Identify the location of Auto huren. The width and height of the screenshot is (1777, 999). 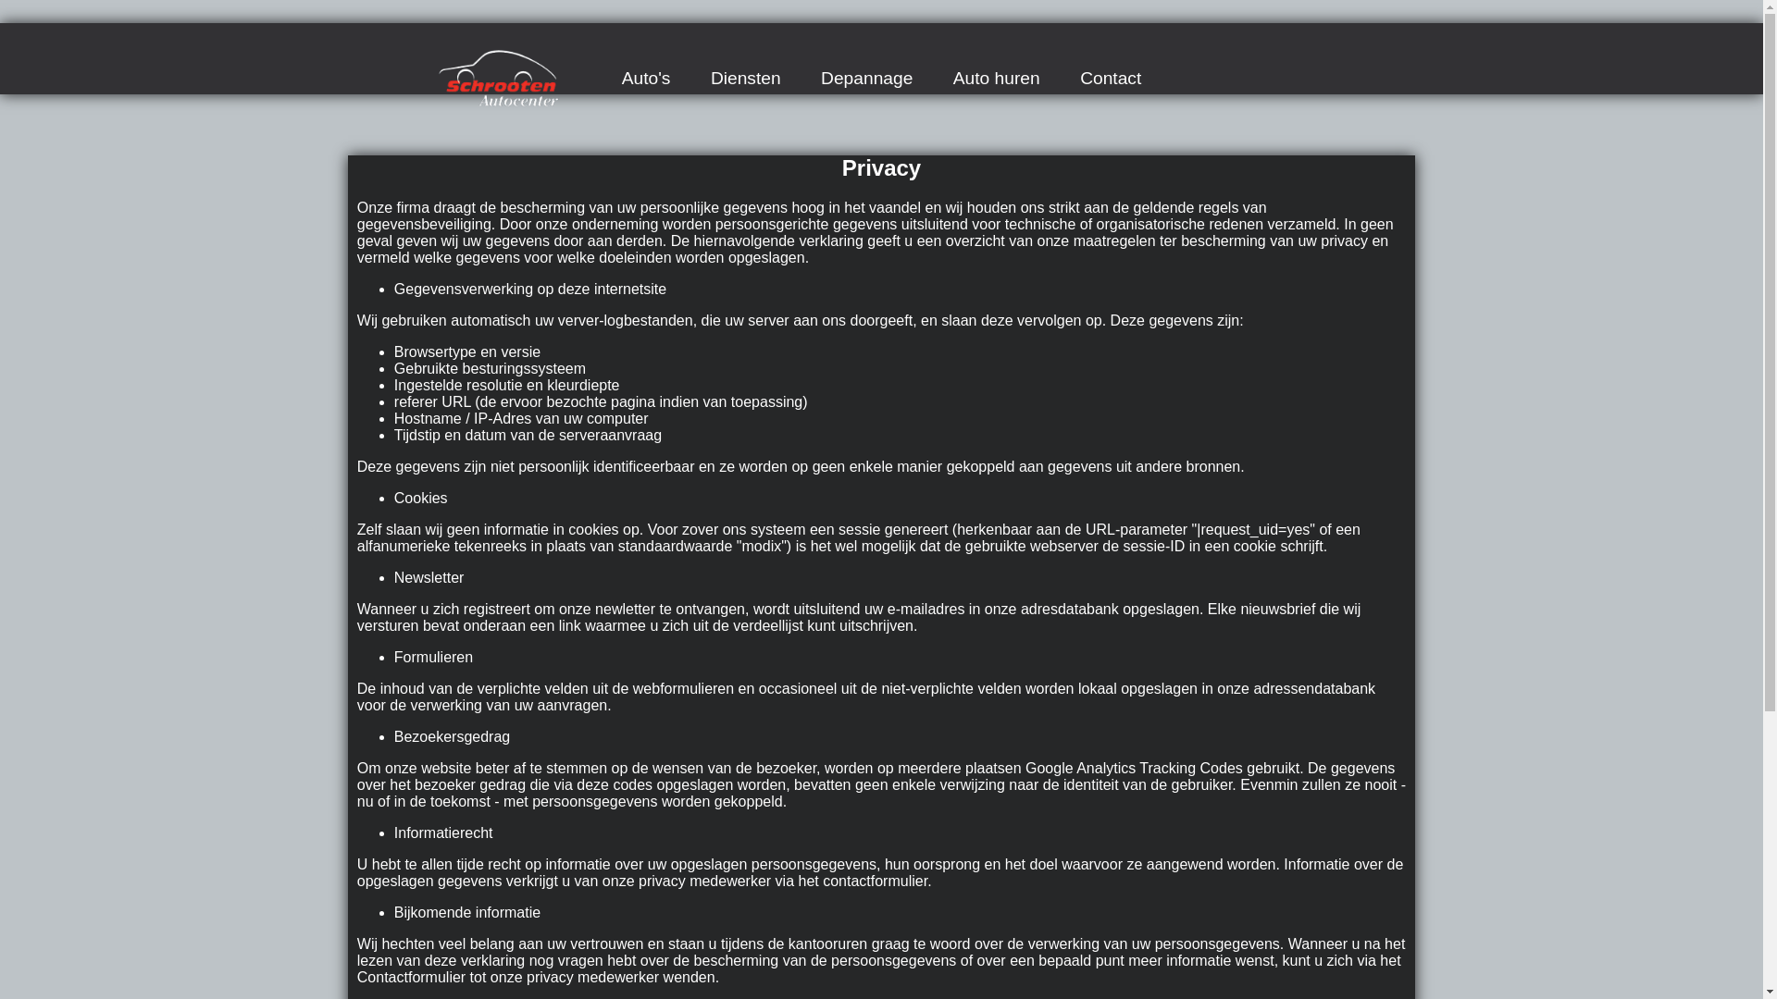
(997, 78).